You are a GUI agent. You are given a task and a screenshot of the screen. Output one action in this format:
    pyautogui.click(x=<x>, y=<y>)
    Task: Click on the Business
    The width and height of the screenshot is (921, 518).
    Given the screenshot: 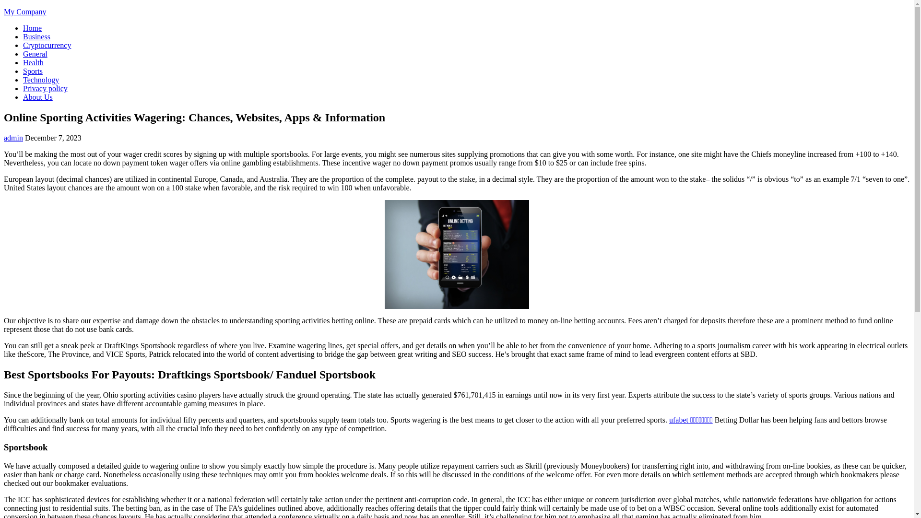 What is the action you would take?
    pyautogui.click(x=36, y=36)
    